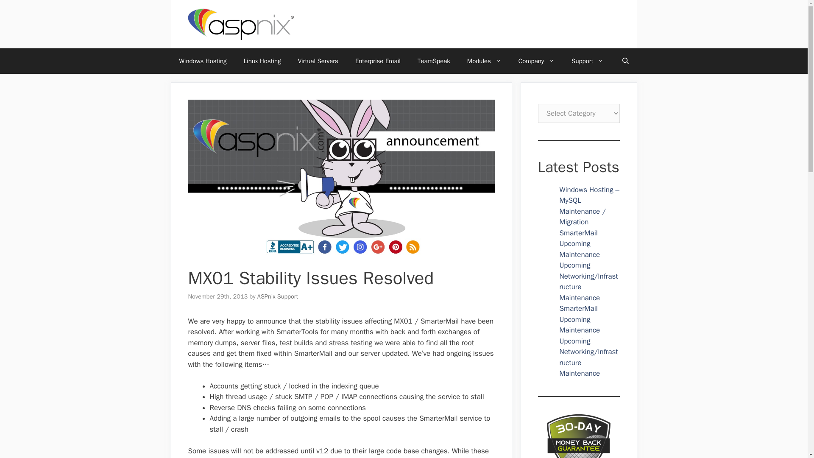 The width and height of the screenshot is (814, 458). I want to click on ASPnix Support, so click(277, 296).